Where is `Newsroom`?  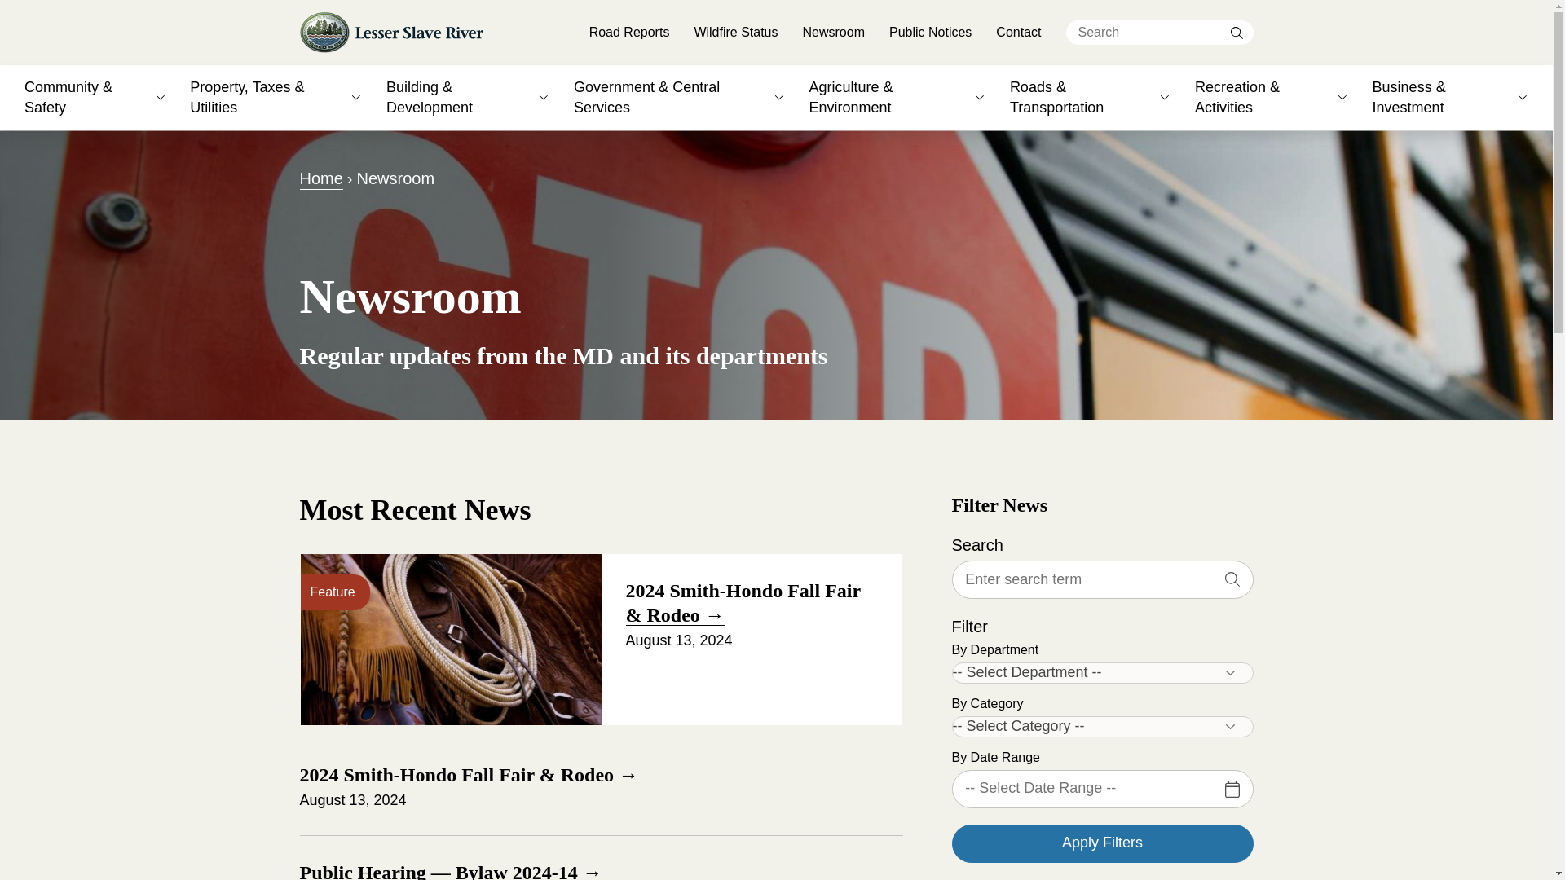
Newsroom is located at coordinates (833, 32).